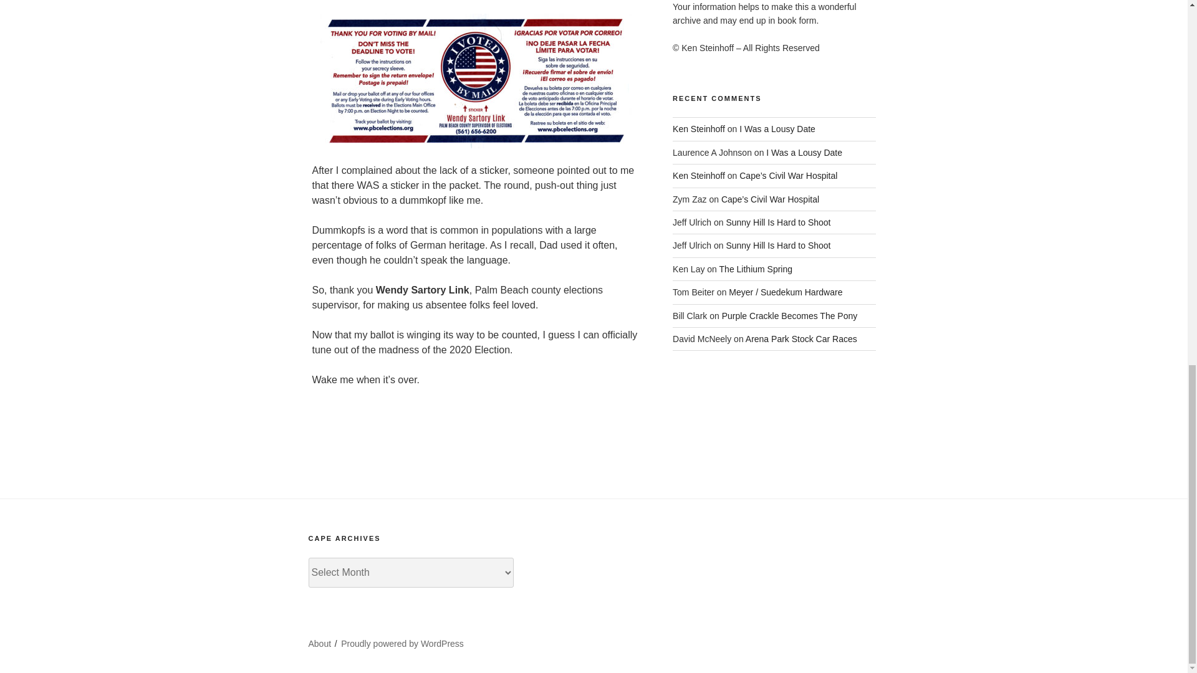 This screenshot has height=673, width=1197. I want to click on Proudly powered by WordPress, so click(403, 643).